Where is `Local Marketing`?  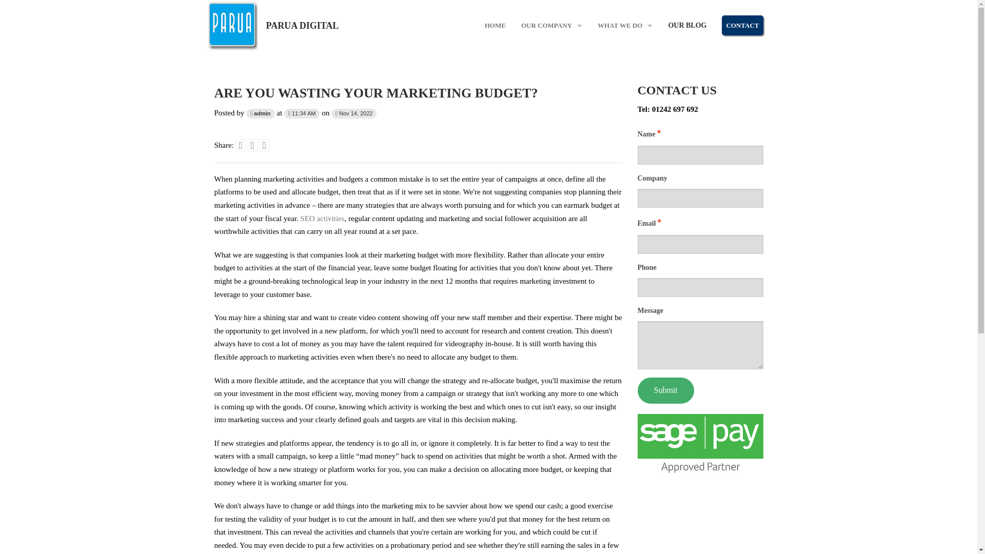
Local Marketing is located at coordinates (625, 224).